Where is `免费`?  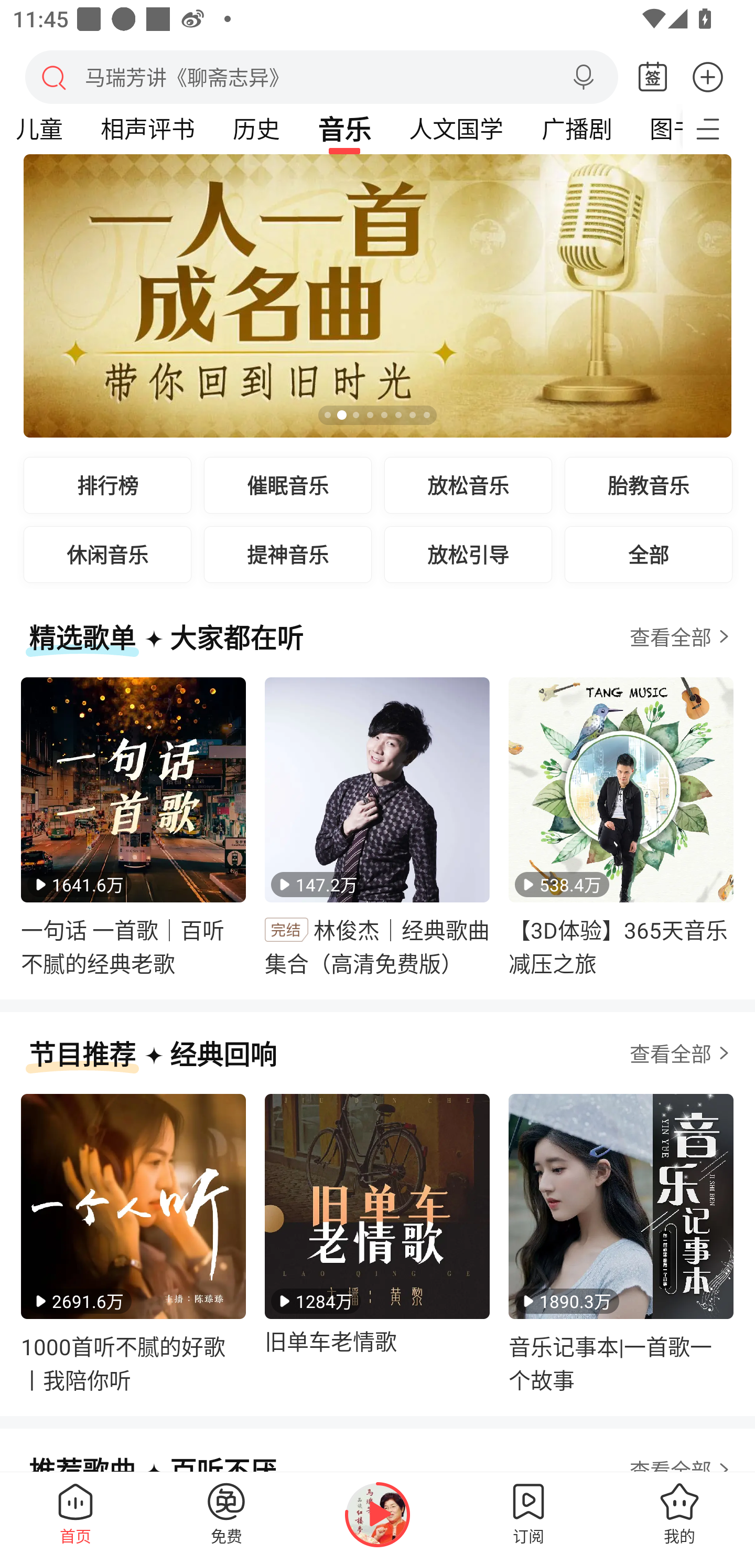
免费 is located at coordinates (226, 1512).